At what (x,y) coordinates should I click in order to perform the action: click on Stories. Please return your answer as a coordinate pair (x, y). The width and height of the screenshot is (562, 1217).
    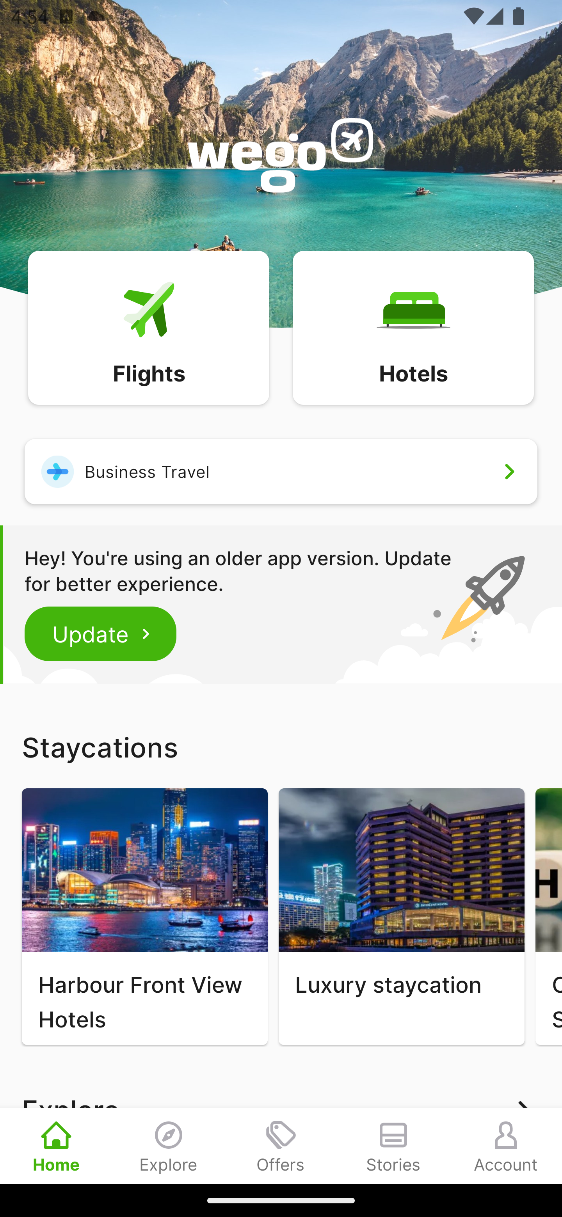
    Looking at the image, I should click on (393, 1146).